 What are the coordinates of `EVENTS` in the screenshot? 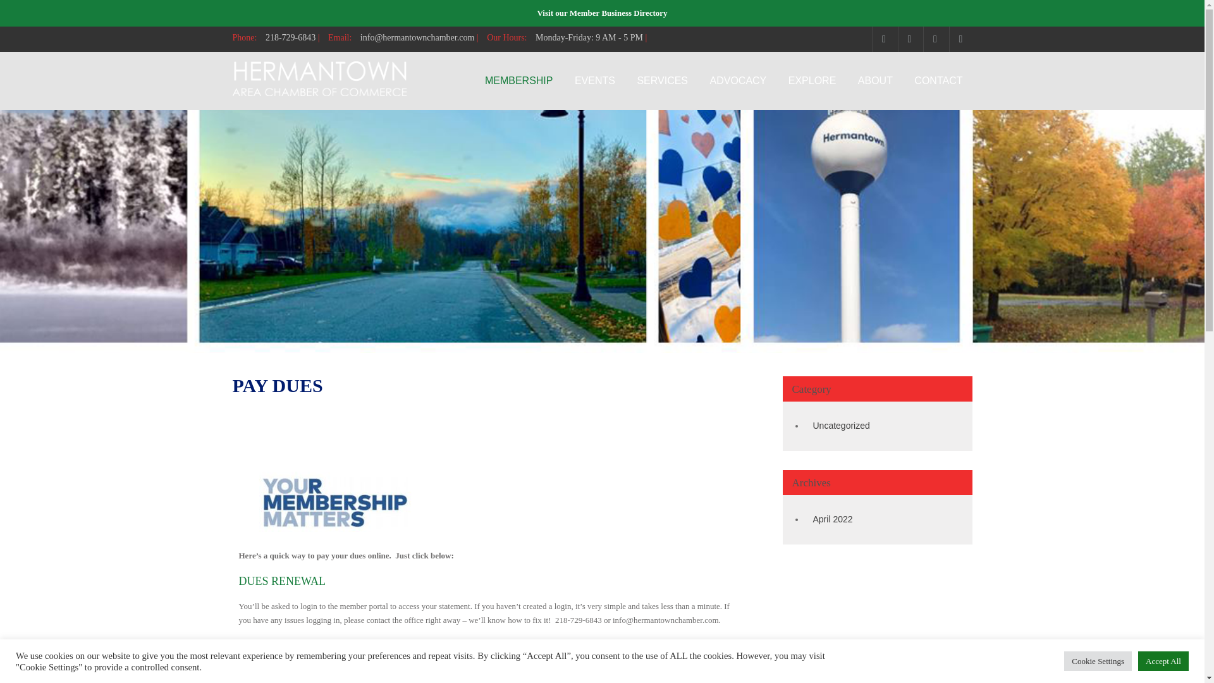 It's located at (595, 81).